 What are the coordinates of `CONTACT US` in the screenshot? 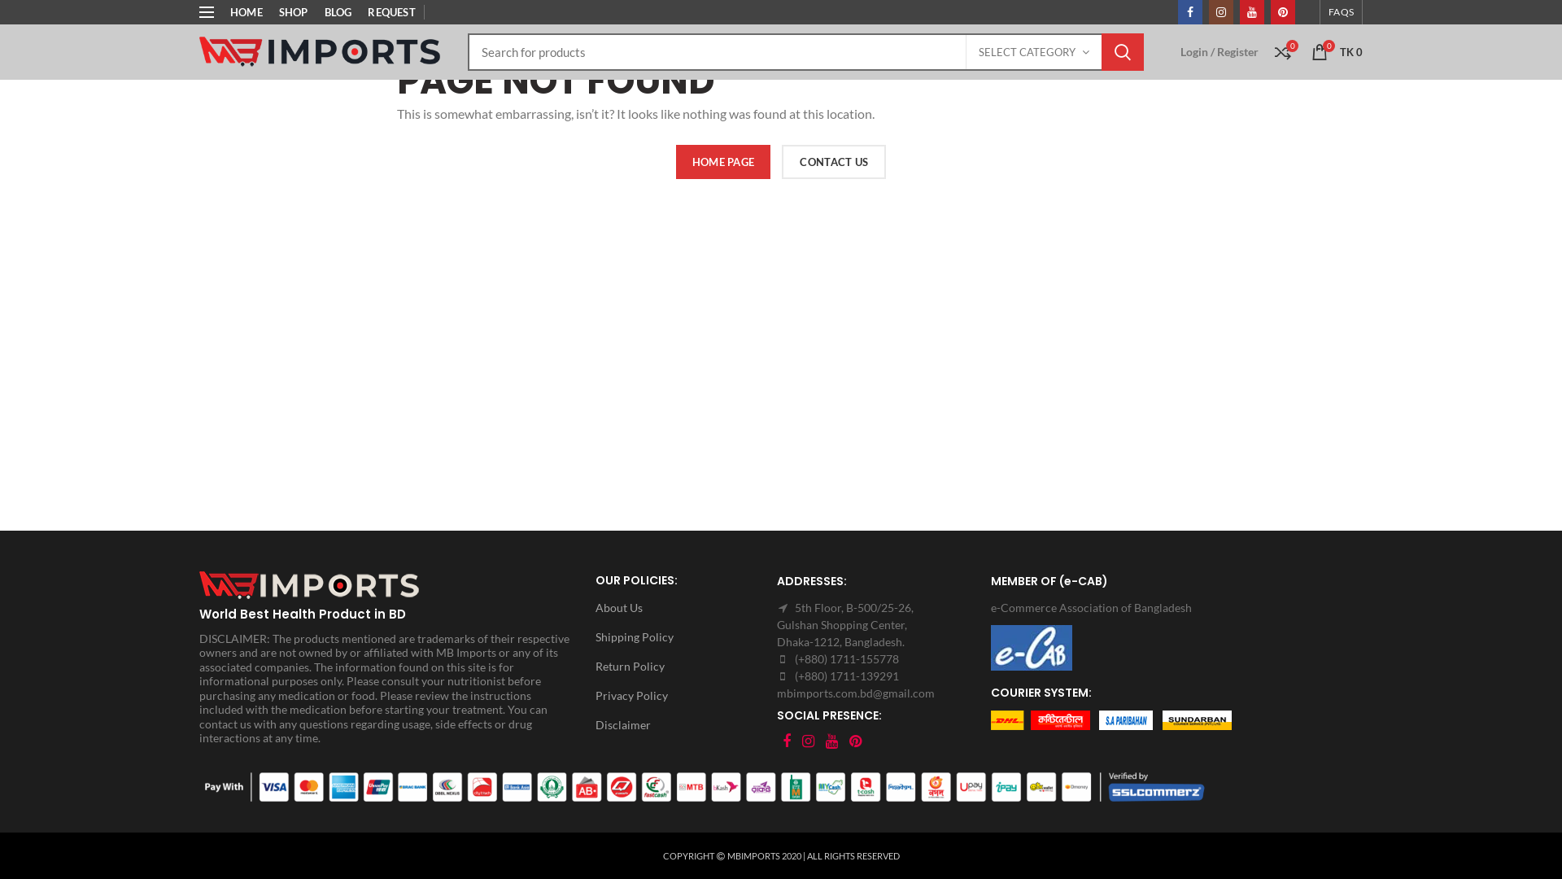 It's located at (834, 162).